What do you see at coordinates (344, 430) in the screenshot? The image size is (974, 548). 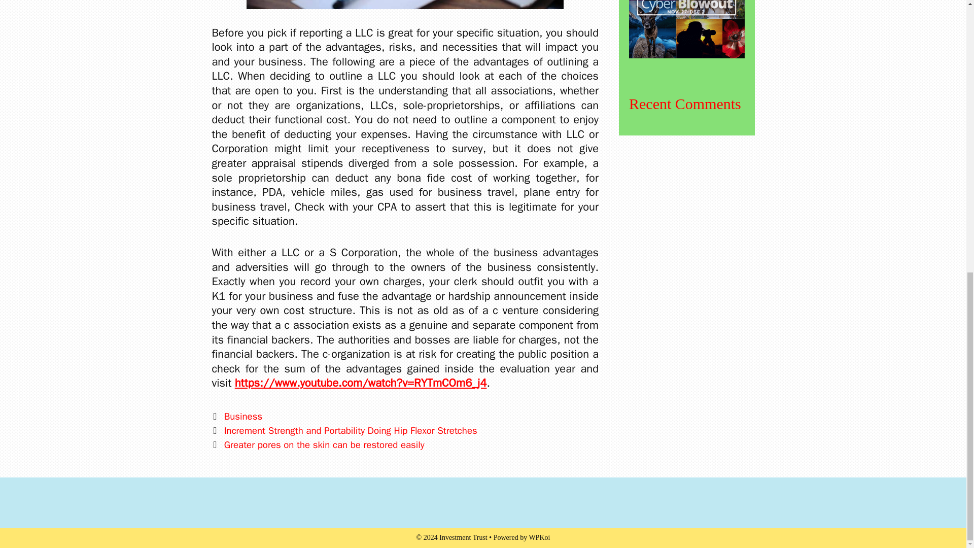 I see `Previous` at bounding box center [344, 430].